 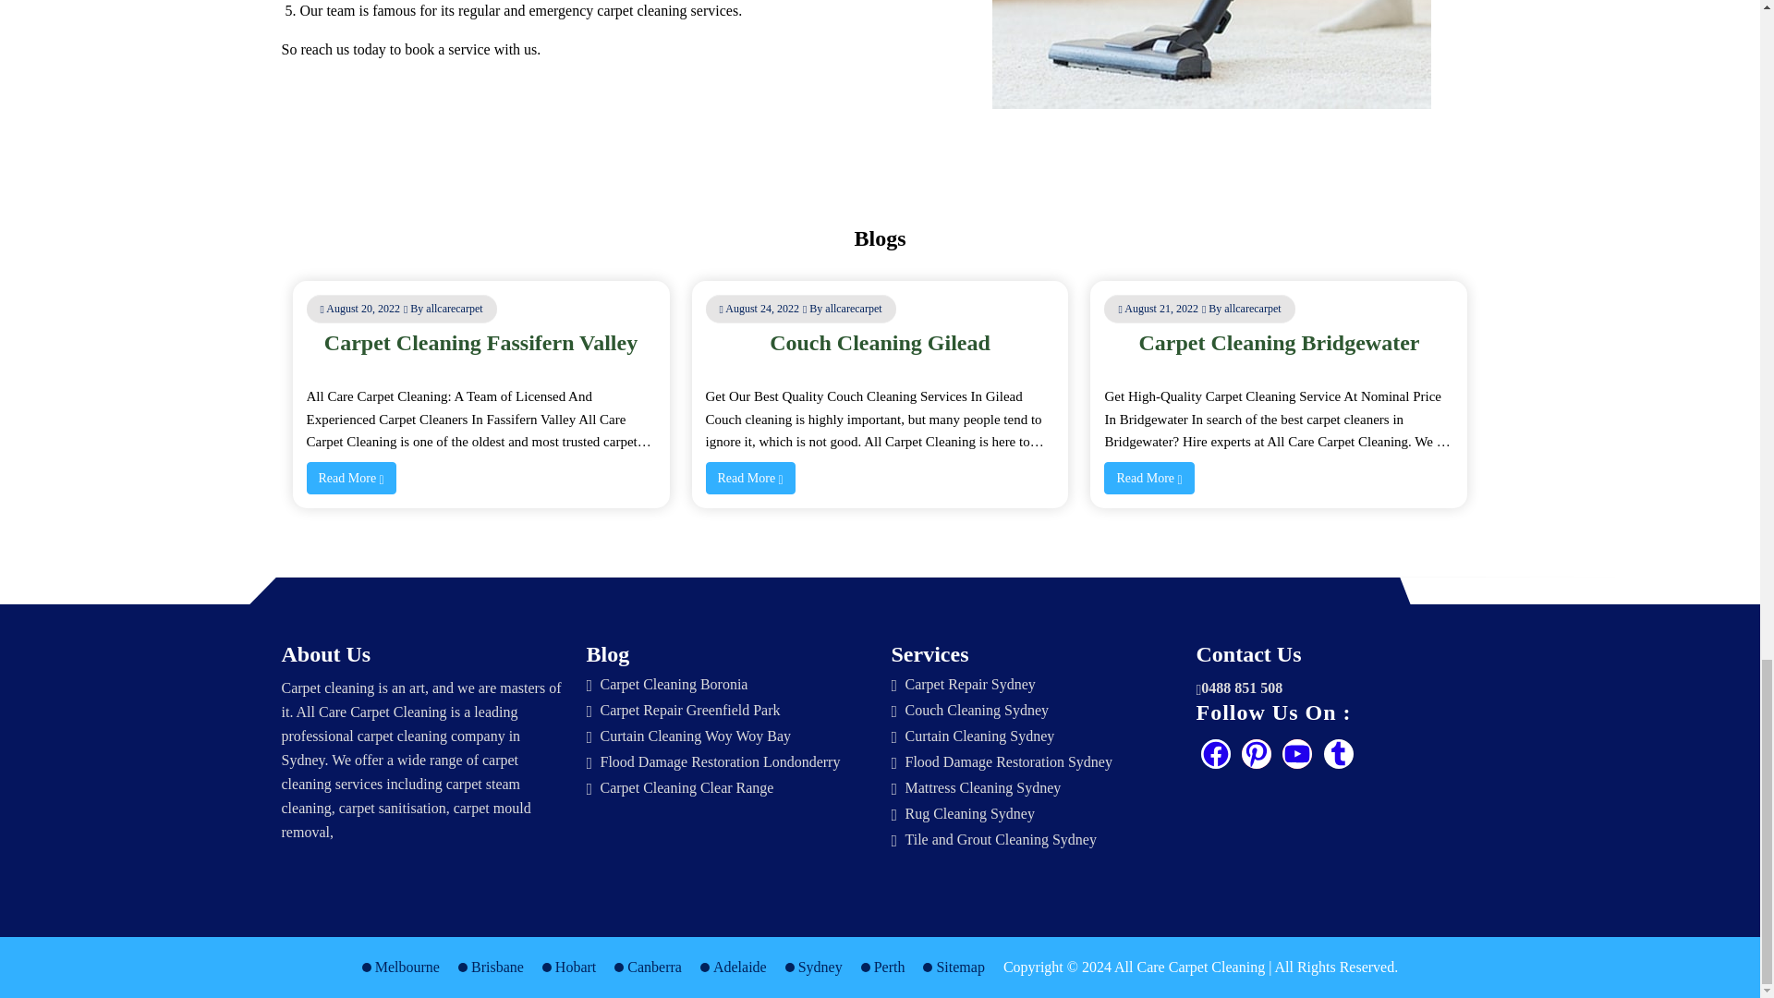 What do you see at coordinates (1279, 342) in the screenshot?
I see `Carpet Cleaning Bridgewater` at bounding box center [1279, 342].